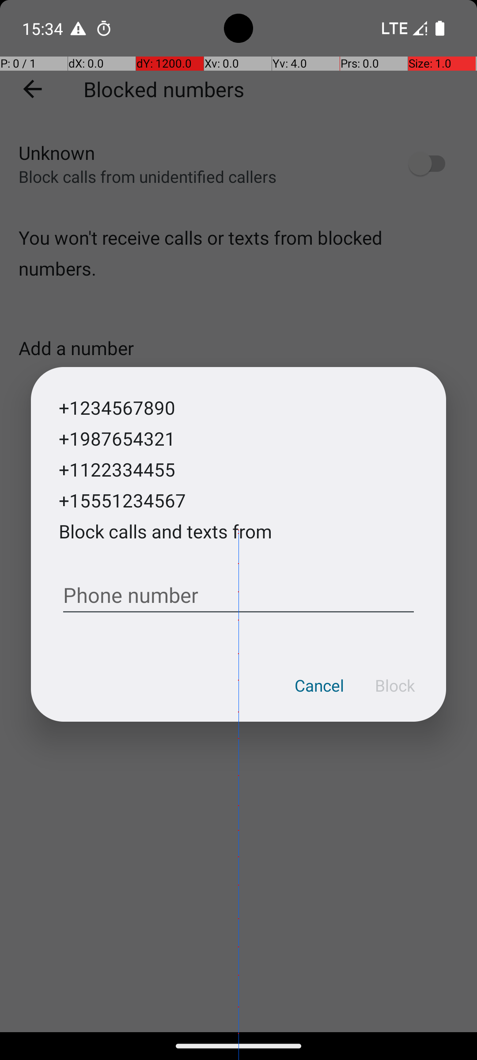 The width and height of the screenshot is (477, 1060). Describe the element at coordinates (165, 479) in the screenshot. I see `+1234567890
+1987654321
+1122334455
+15551234567
Block calls and texts from` at that location.